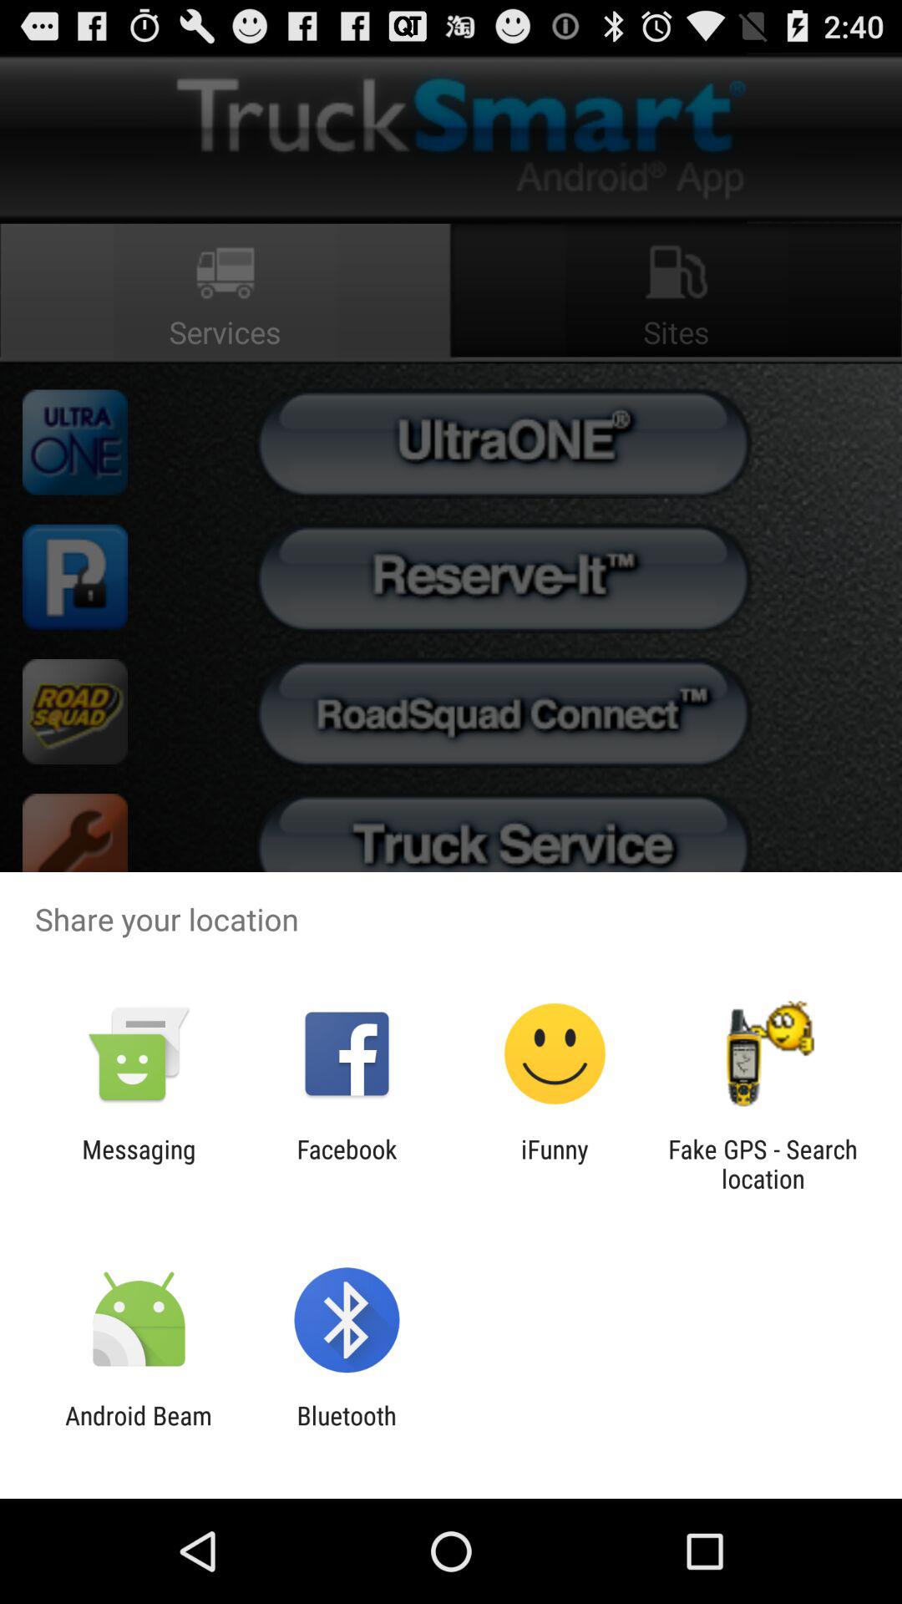 This screenshot has height=1604, width=902. What do you see at coordinates (555, 1164) in the screenshot?
I see `press the app next to the fake gps search app` at bounding box center [555, 1164].